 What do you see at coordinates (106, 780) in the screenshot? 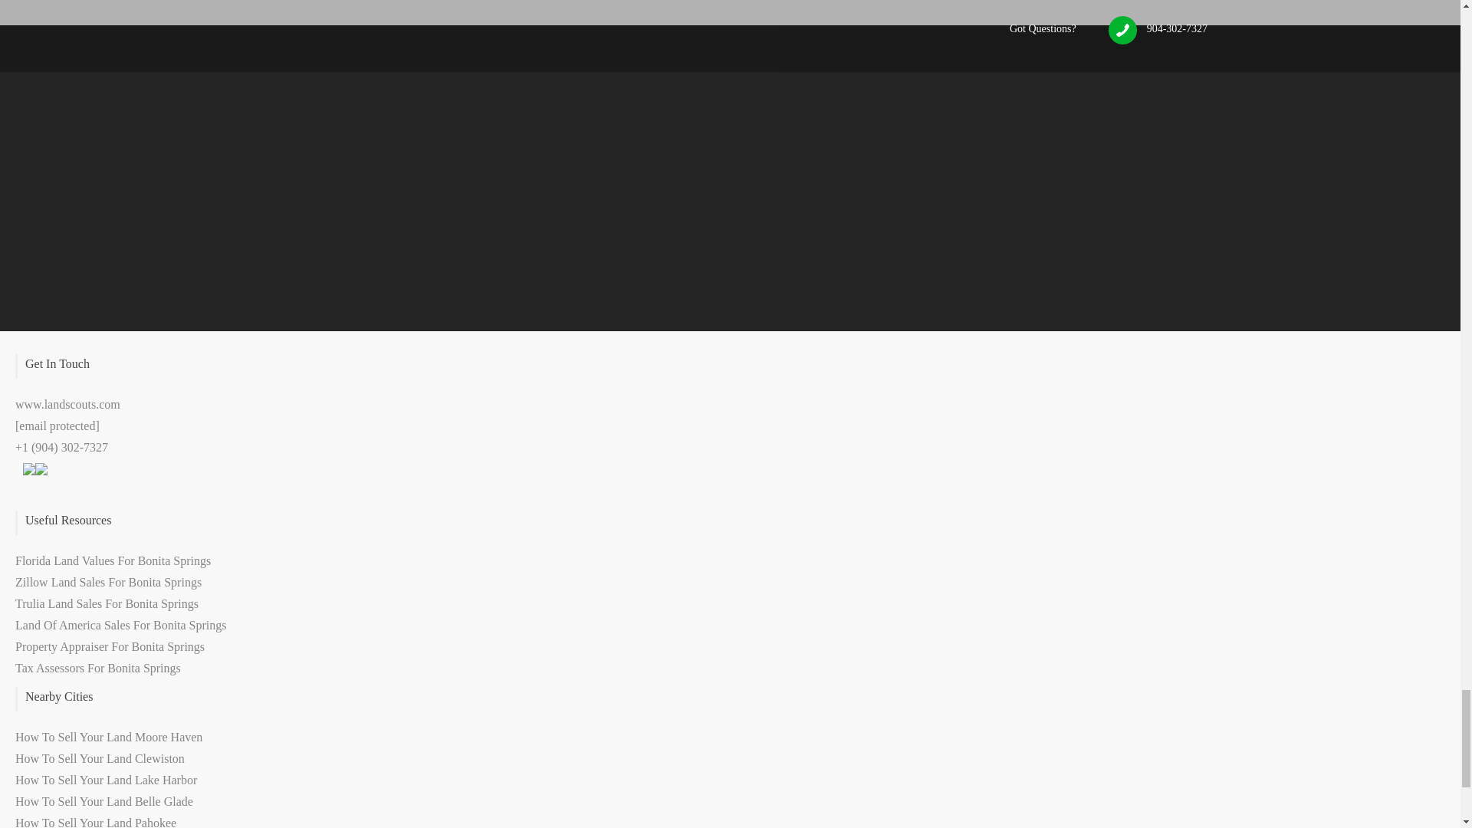
I see `How To Sell Your Land Lake Harbor` at bounding box center [106, 780].